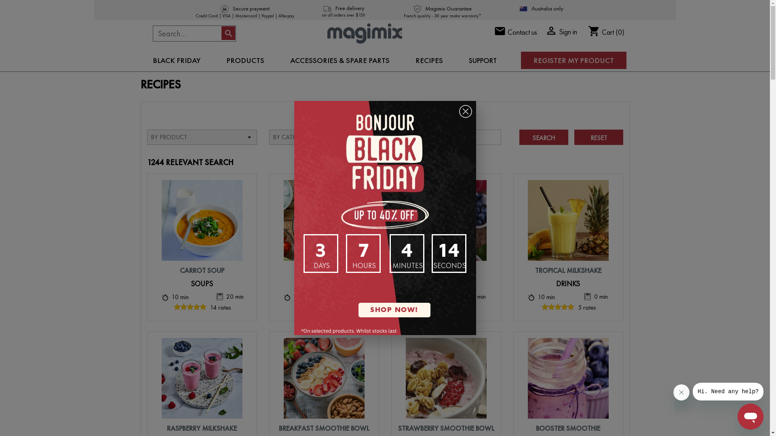  I want to click on 30 year motor warranty*, so click(458, 16).